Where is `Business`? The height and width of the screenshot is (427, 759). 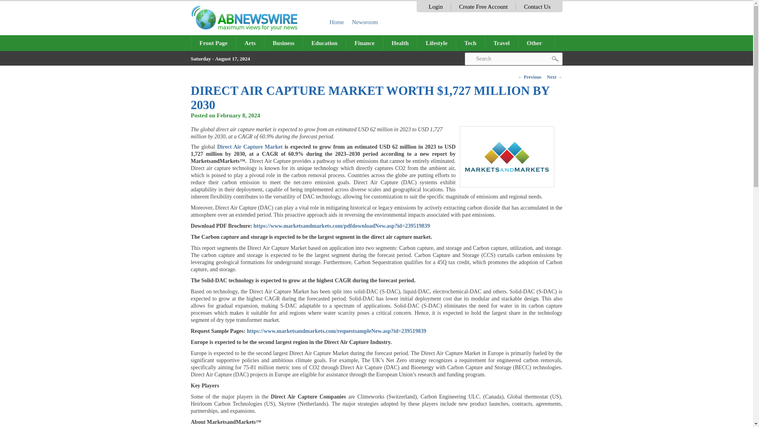 Business is located at coordinates (284, 43).